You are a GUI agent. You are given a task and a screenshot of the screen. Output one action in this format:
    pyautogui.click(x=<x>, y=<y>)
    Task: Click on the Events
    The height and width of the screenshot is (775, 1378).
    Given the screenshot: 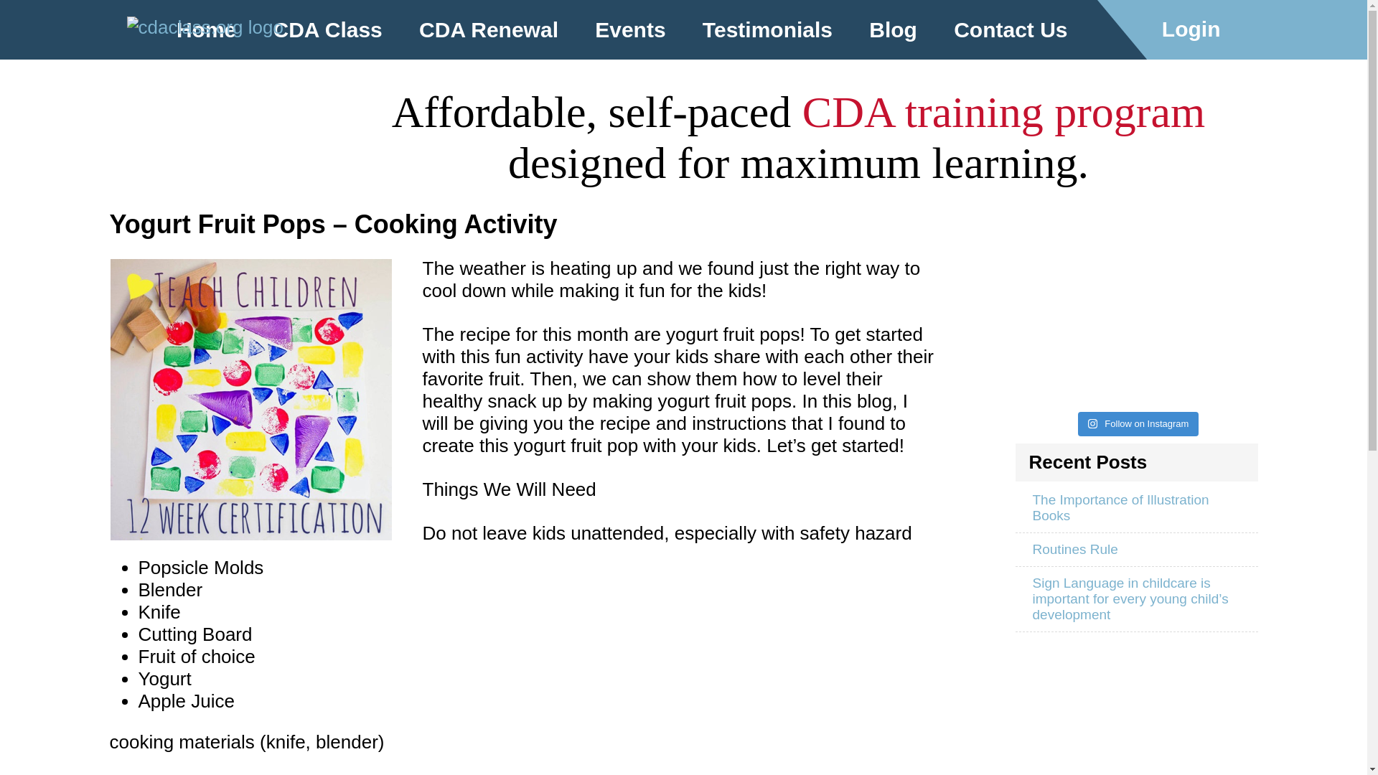 What is the action you would take?
    pyautogui.click(x=629, y=30)
    